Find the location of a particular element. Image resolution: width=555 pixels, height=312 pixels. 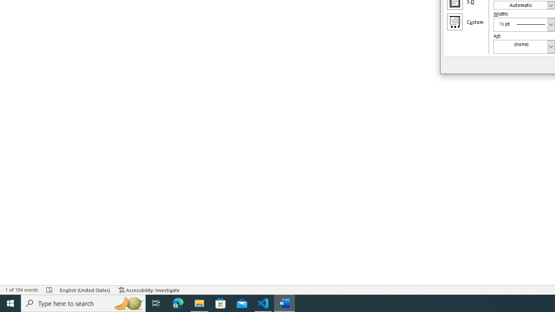

Word - 1 running window is located at coordinates (284, 303).